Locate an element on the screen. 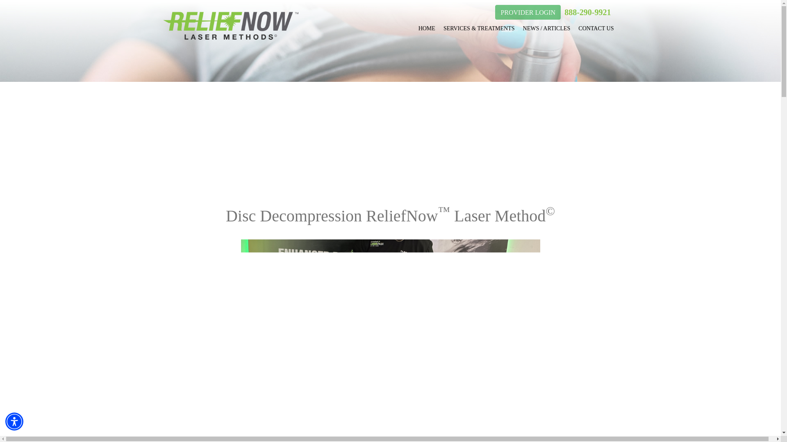  888-290-9921 is located at coordinates (587, 12).